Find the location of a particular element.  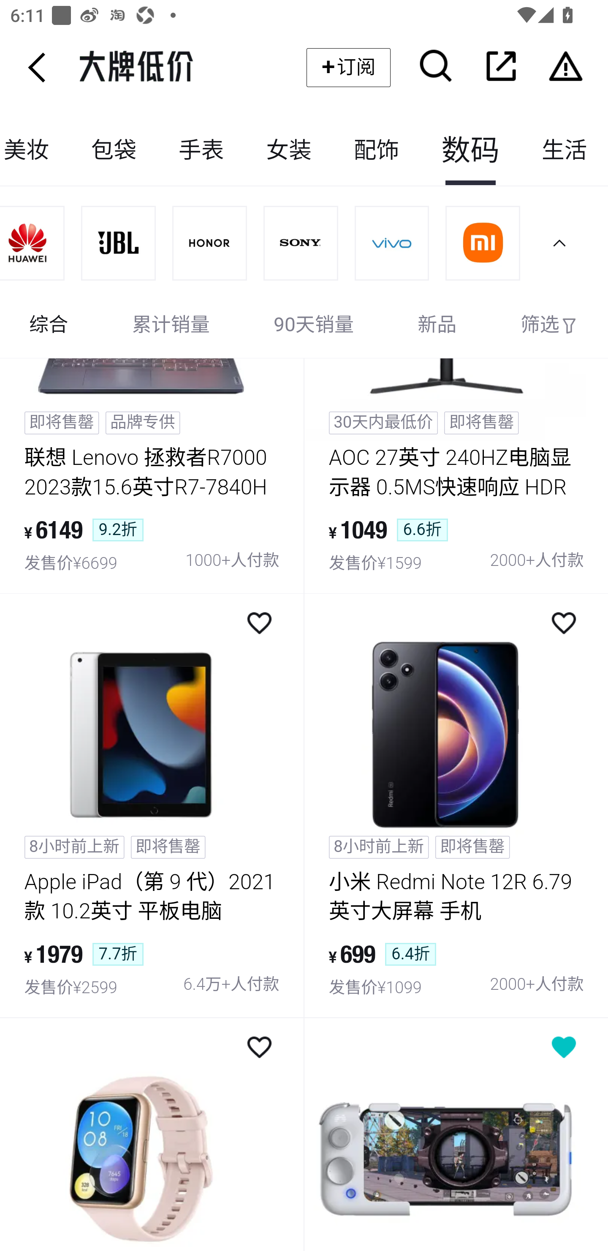

数码 is located at coordinates (470, 150).